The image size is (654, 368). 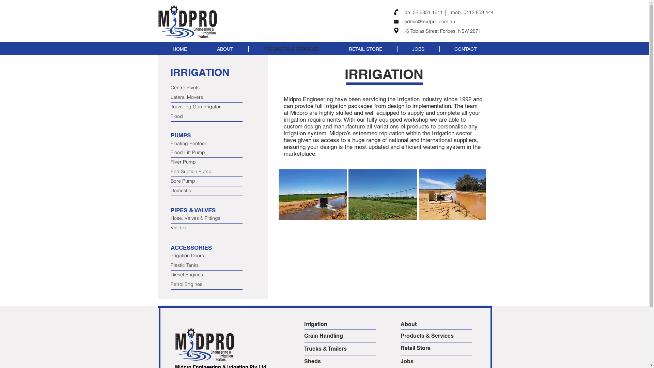 I want to click on ABOUT, so click(x=225, y=49).